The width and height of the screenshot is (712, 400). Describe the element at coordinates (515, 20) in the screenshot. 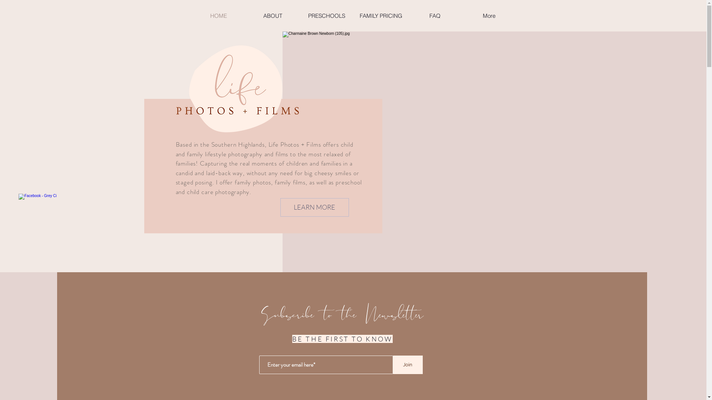

I see `Log In` at that location.